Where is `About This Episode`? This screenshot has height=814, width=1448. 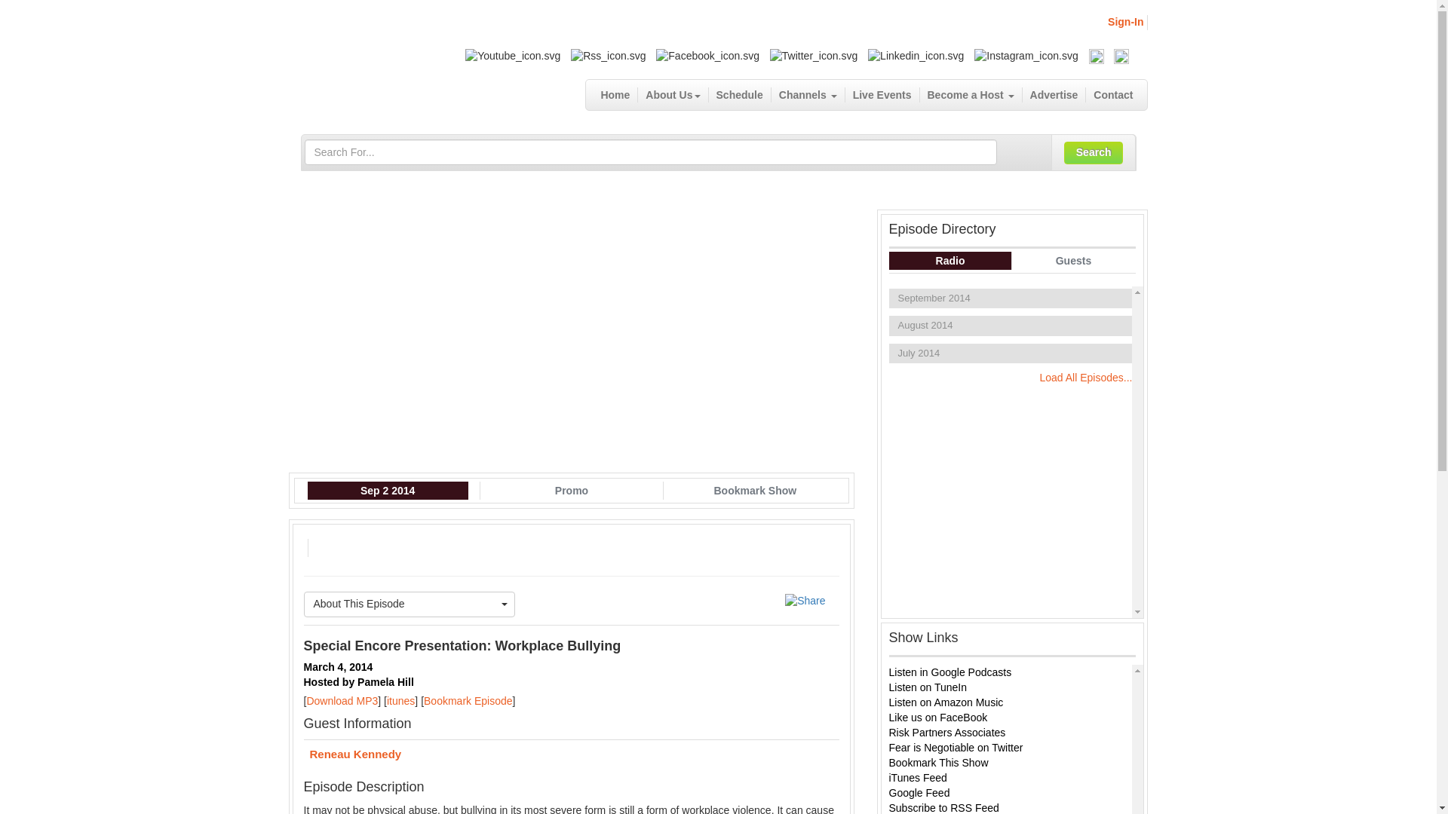
About This Episode is located at coordinates (409, 604).